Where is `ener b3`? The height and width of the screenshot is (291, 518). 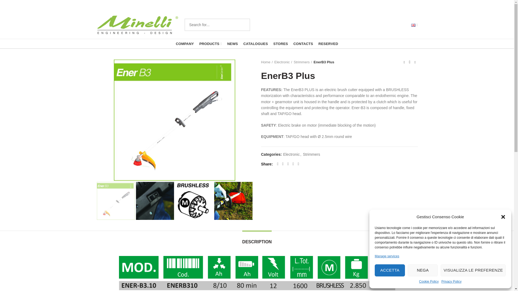 ener b3 is located at coordinates (174, 120).